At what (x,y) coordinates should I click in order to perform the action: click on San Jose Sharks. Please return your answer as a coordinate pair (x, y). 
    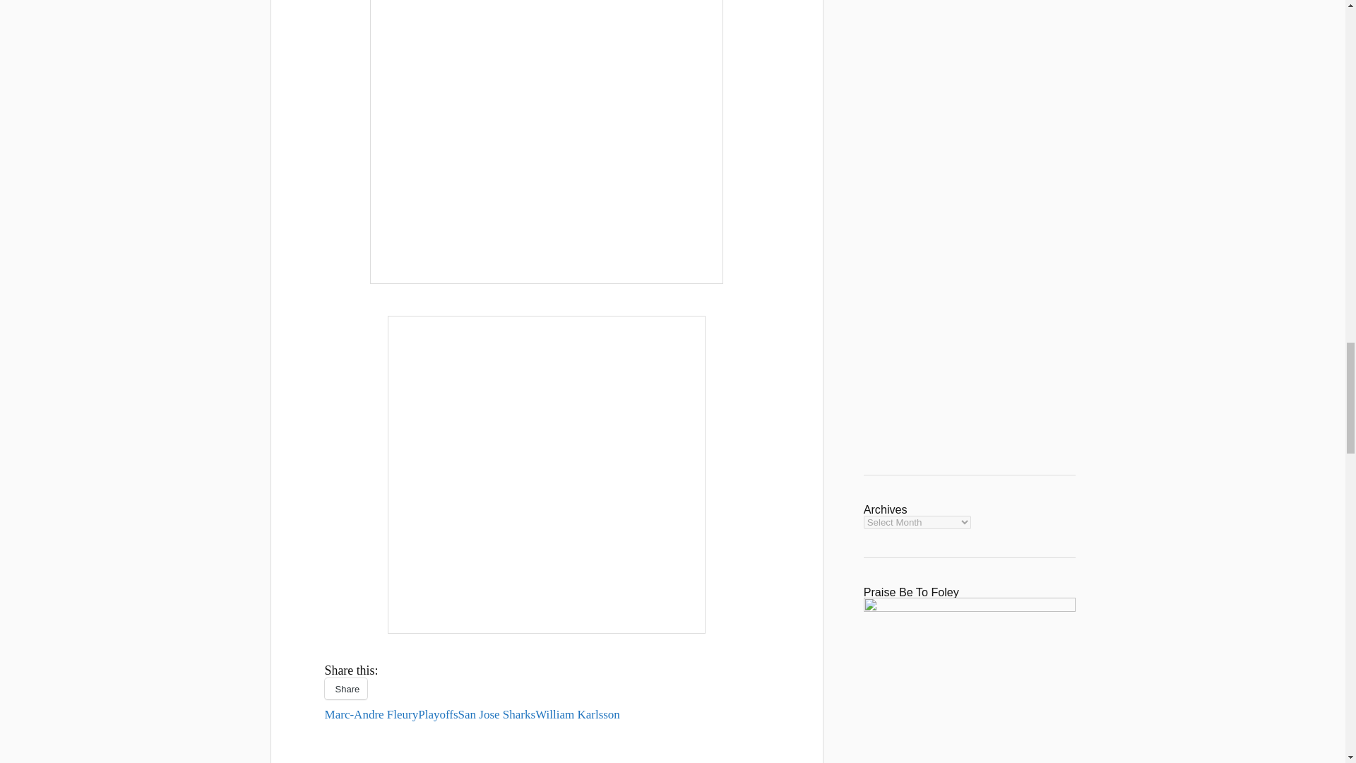
    Looking at the image, I should click on (496, 714).